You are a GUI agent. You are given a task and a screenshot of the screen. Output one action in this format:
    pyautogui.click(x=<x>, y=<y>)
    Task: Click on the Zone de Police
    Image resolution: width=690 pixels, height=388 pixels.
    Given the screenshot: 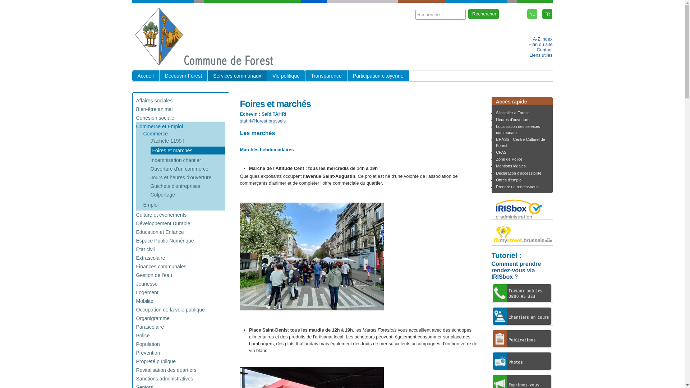 What is the action you would take?
    pyautogui.click(x=509, y=159)
    